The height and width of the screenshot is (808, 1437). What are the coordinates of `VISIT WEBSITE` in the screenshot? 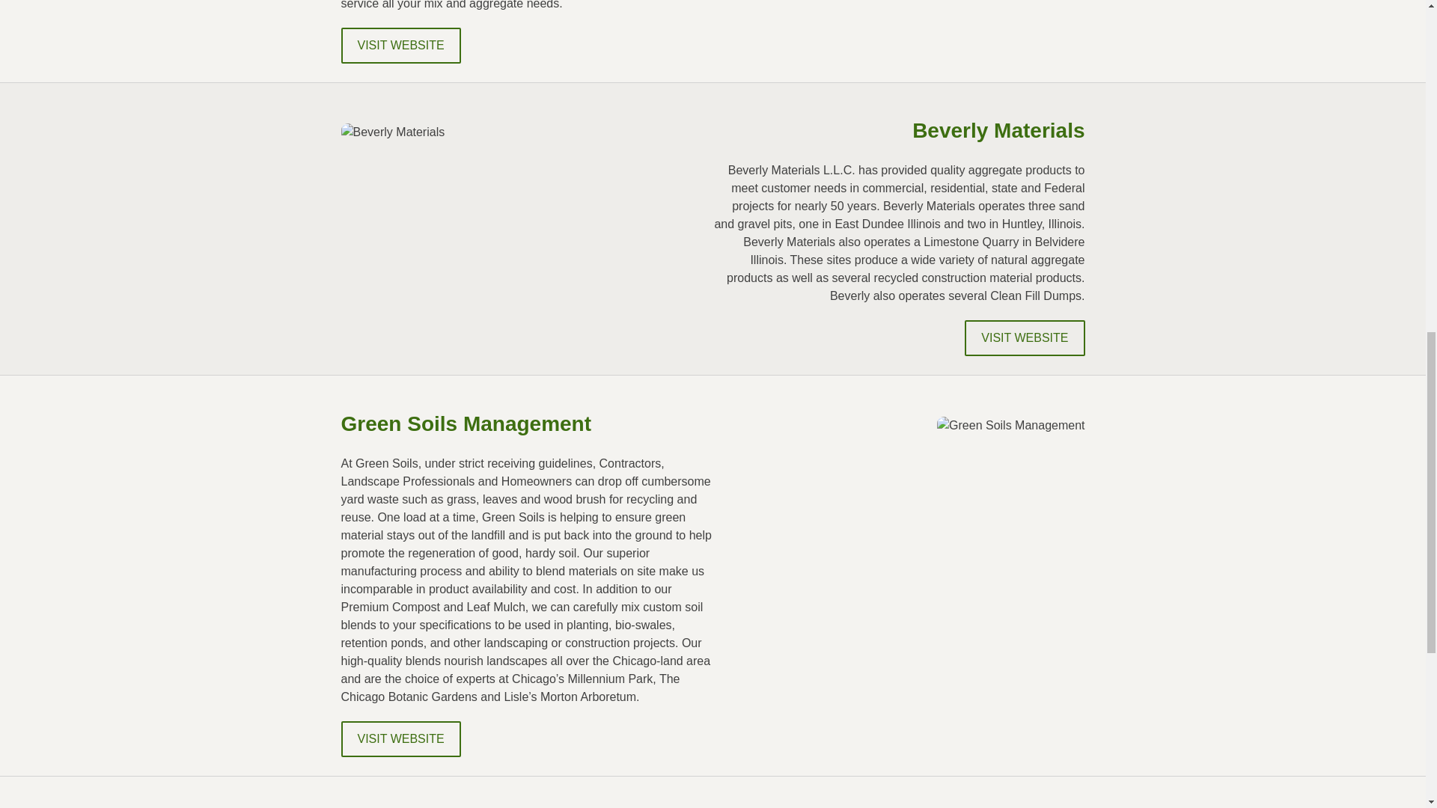 It's located at (401, 739).